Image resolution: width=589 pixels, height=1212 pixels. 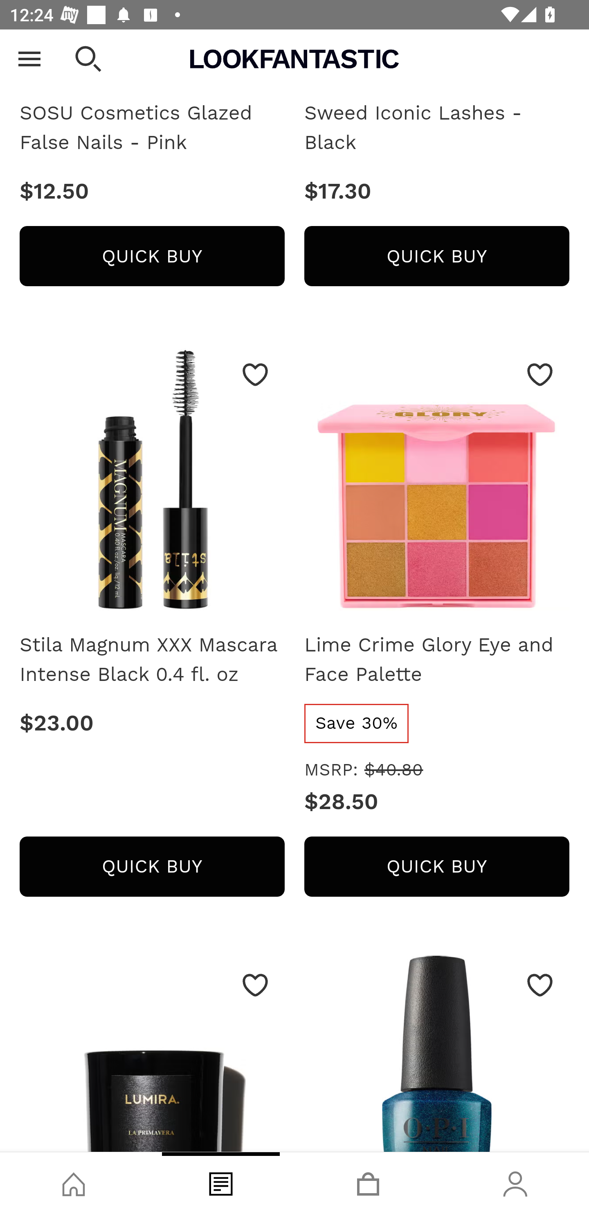 I want to click on Save to Wishlist, so click(x=255, y=375).